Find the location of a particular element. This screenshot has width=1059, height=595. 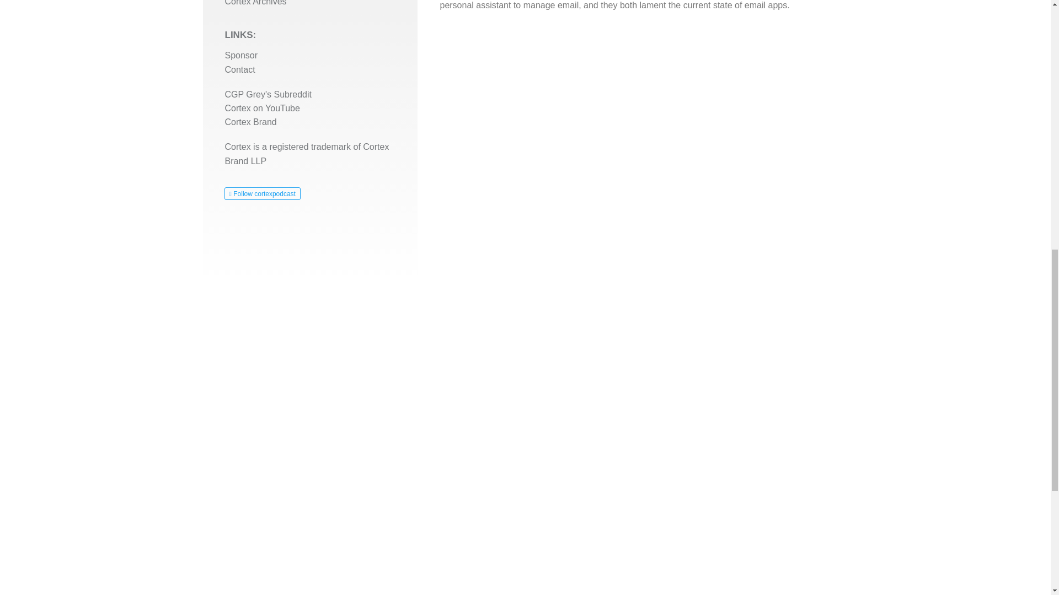

Cortex on YouTube is located at coordinates (262, 108).